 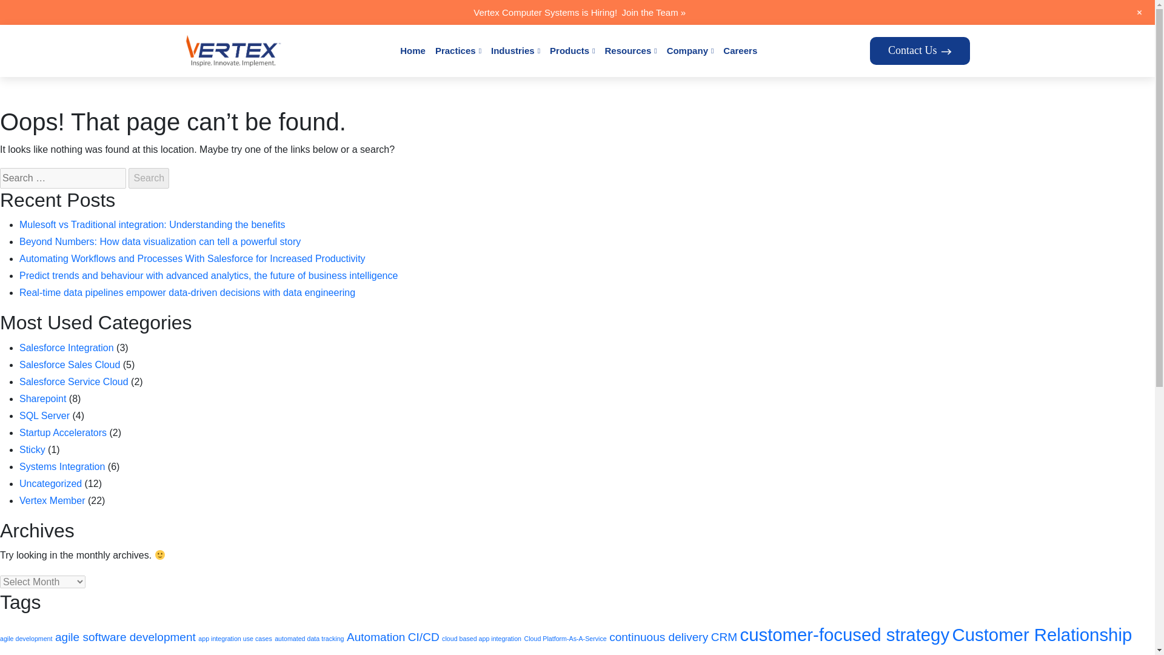 What do you see at coordinates (74, 382) in the screenshot?
I see `Salesforce Service Cloud` at bounding box center [74, 382].